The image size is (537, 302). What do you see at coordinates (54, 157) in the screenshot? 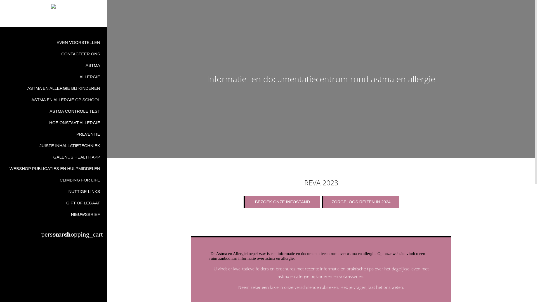
I see `GALENUS HEALTH APP` at bounding box center [54, 157].